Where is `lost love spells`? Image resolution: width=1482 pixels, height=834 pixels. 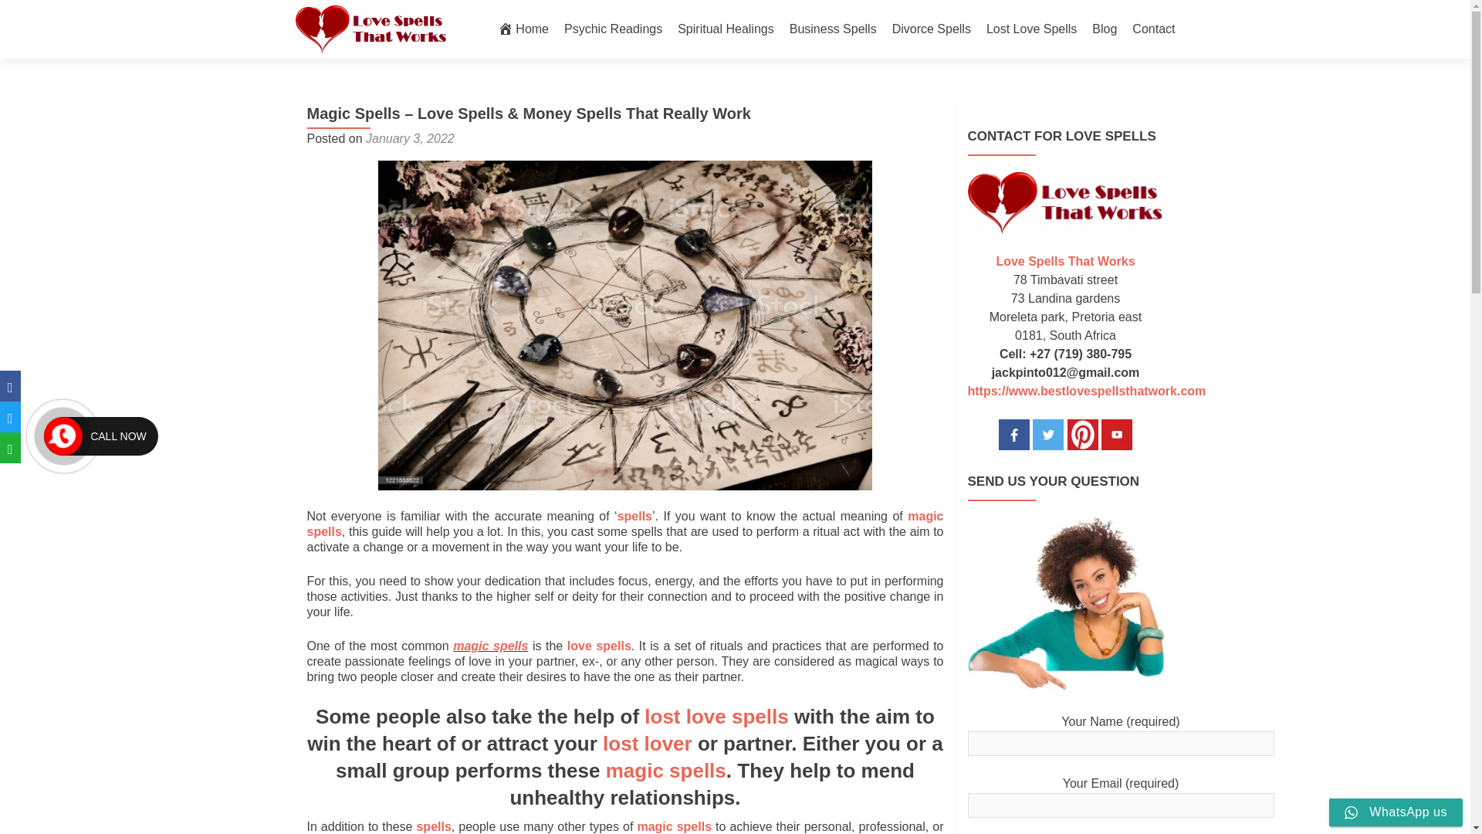
lost love spells is located at coordinates (716, 716).